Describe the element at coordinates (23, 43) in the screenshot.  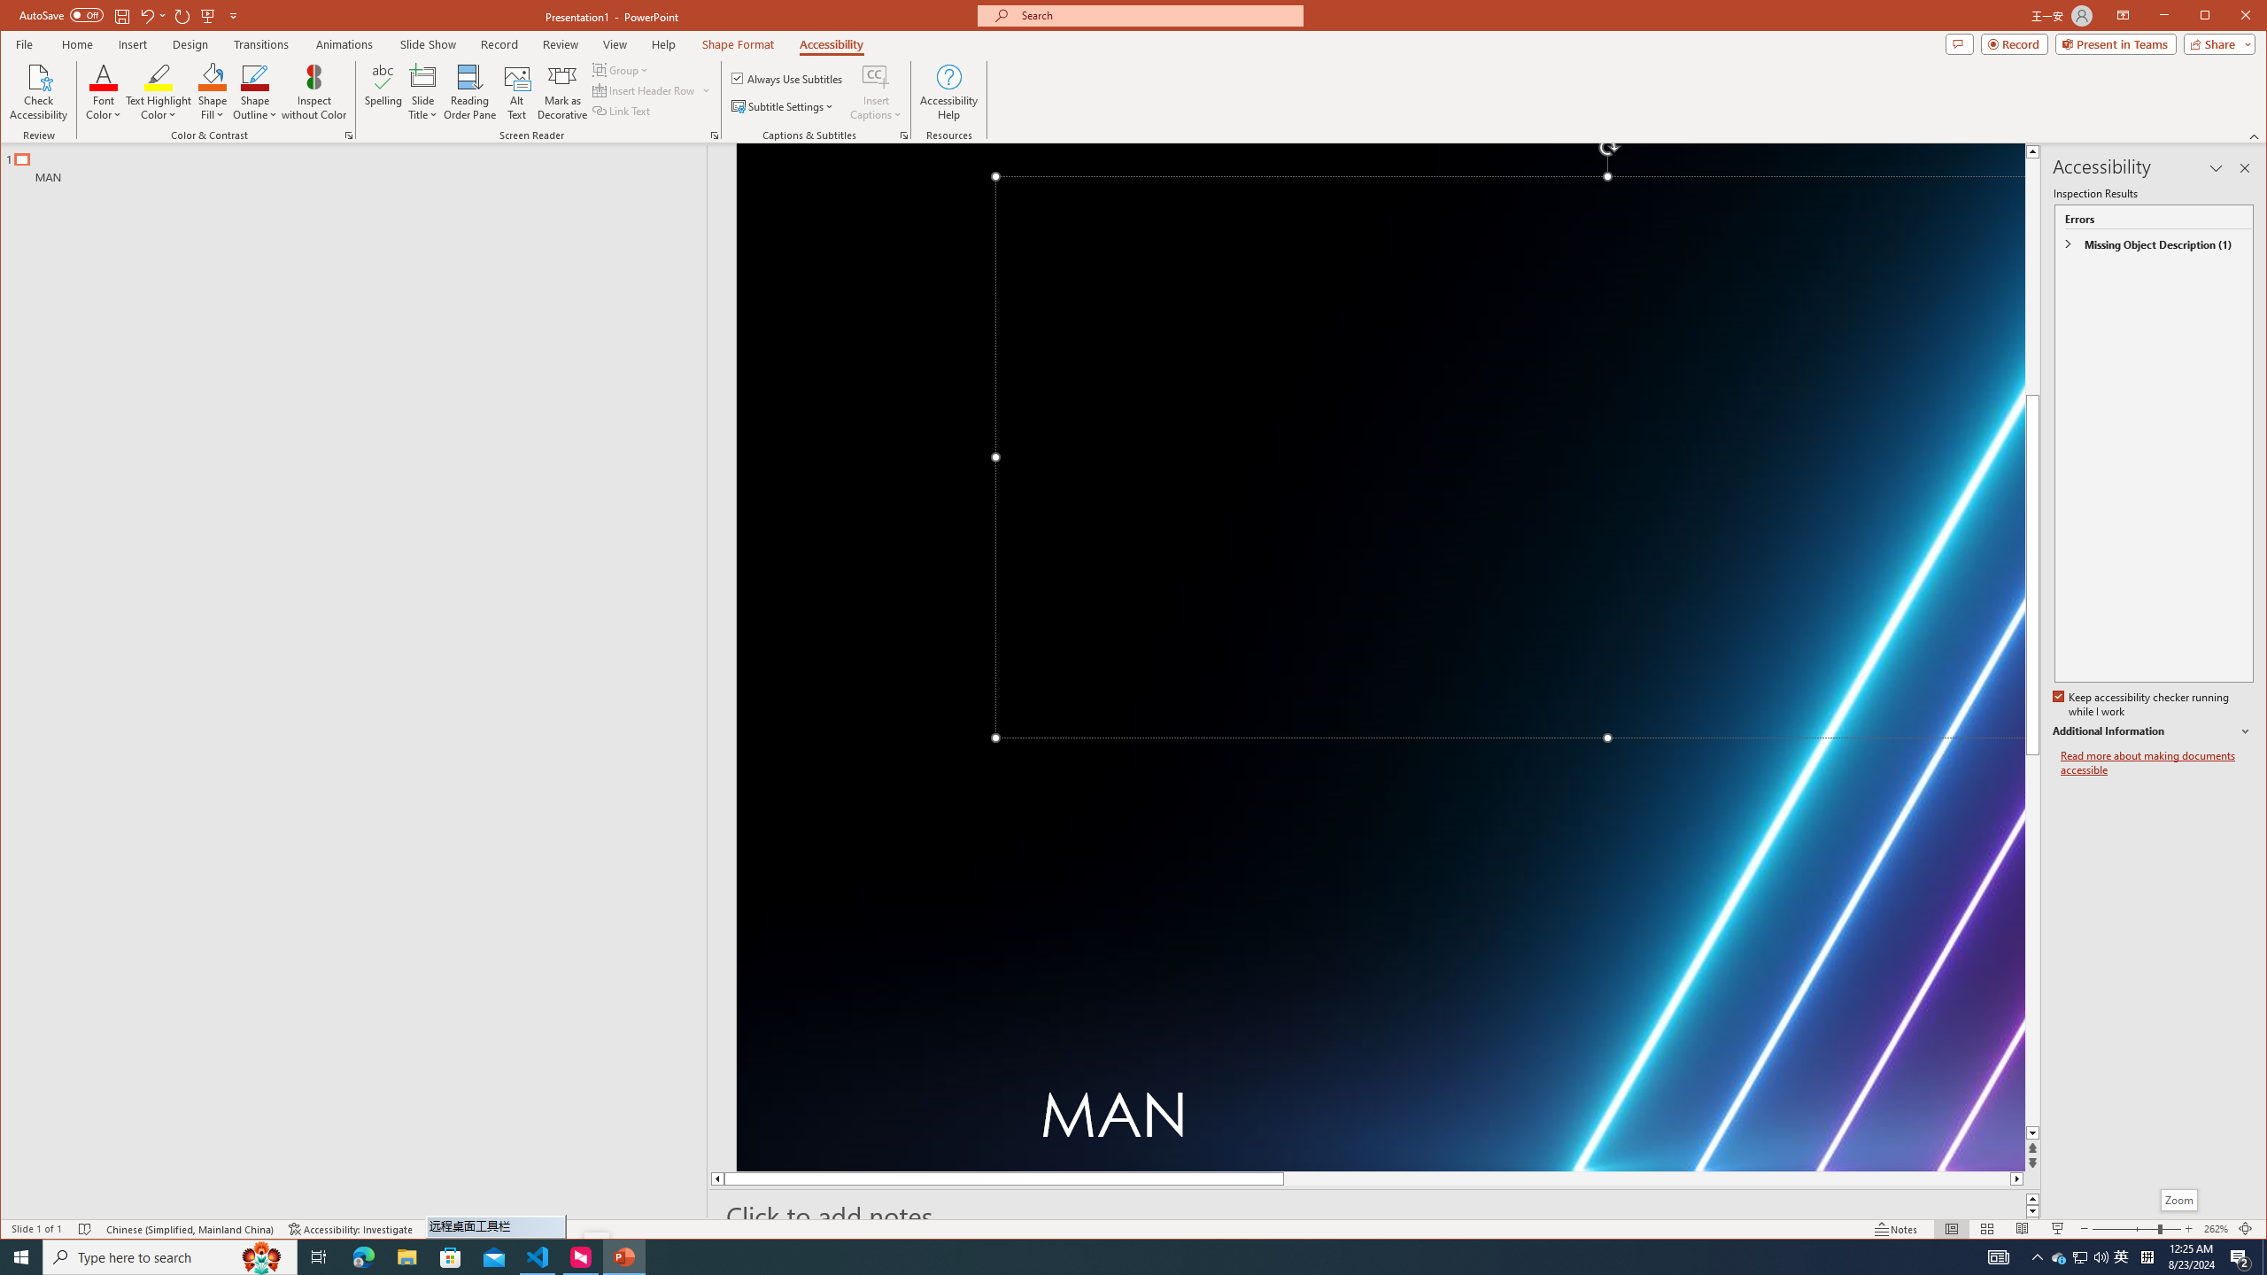
I see `File Tab` at that location.